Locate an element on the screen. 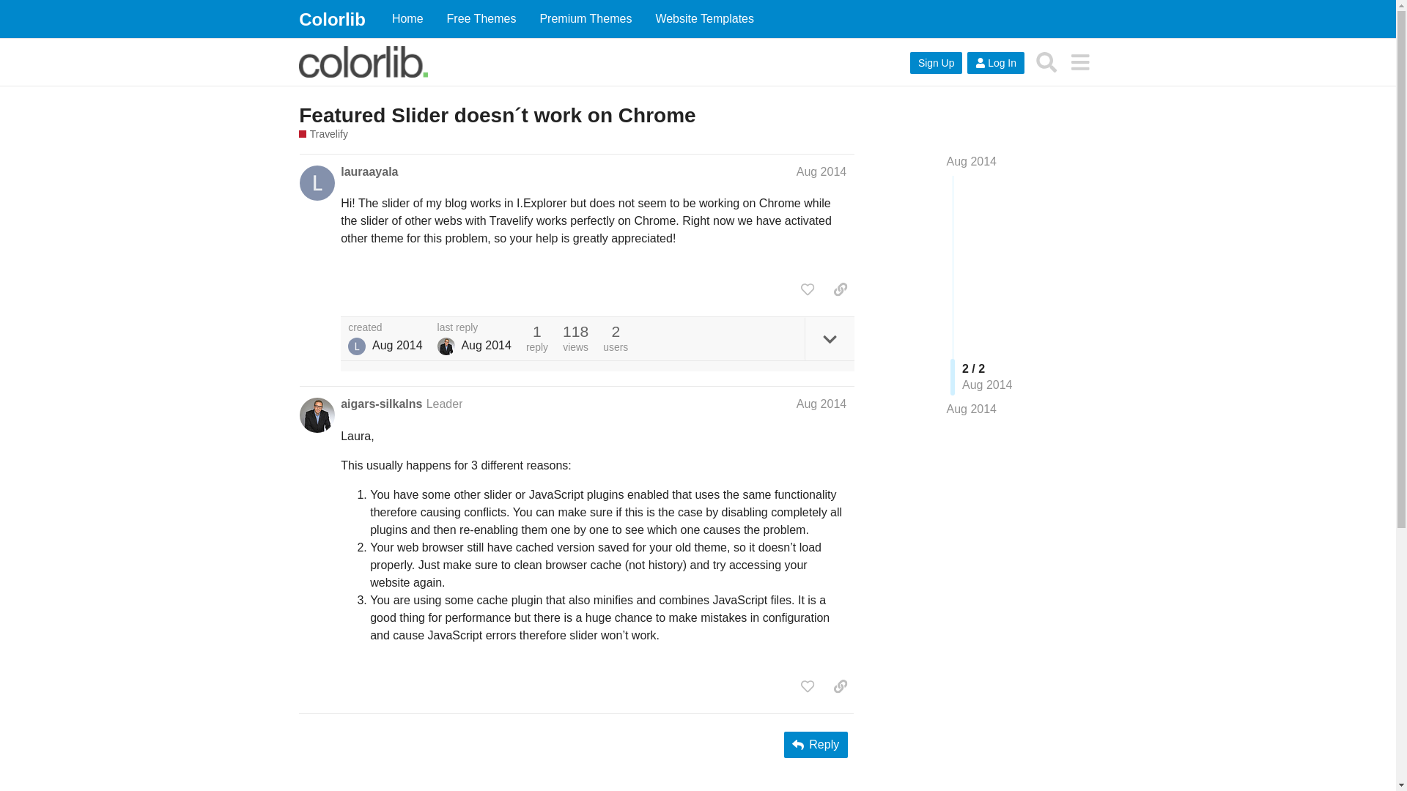  Aug 21, 2014 5:48 pm is located at coordinates (397, 346).